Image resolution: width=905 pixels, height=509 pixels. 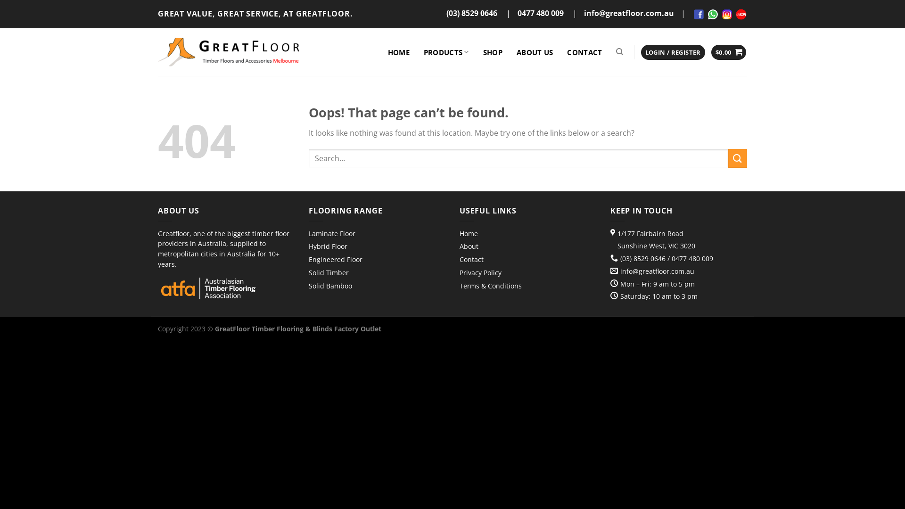 What do you see at coordinates (629, 13) in the screenshot?
I see `info@greatfloor.com.au` at bounding box center [629, 13].